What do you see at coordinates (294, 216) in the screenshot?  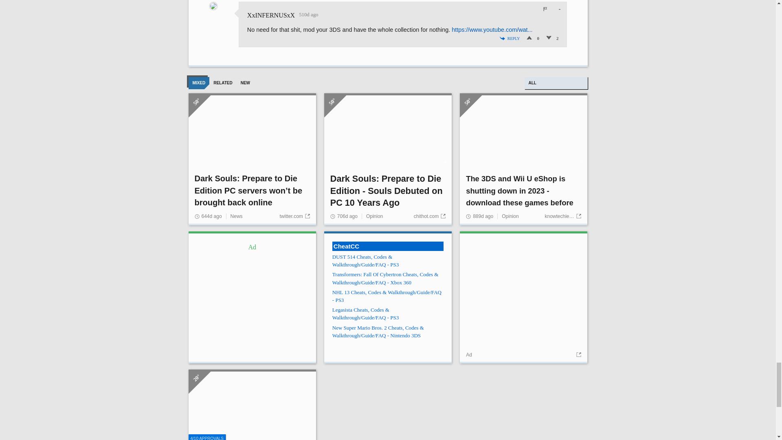 I see `Go to source: twitter.com` at bounding box center [294, 216].